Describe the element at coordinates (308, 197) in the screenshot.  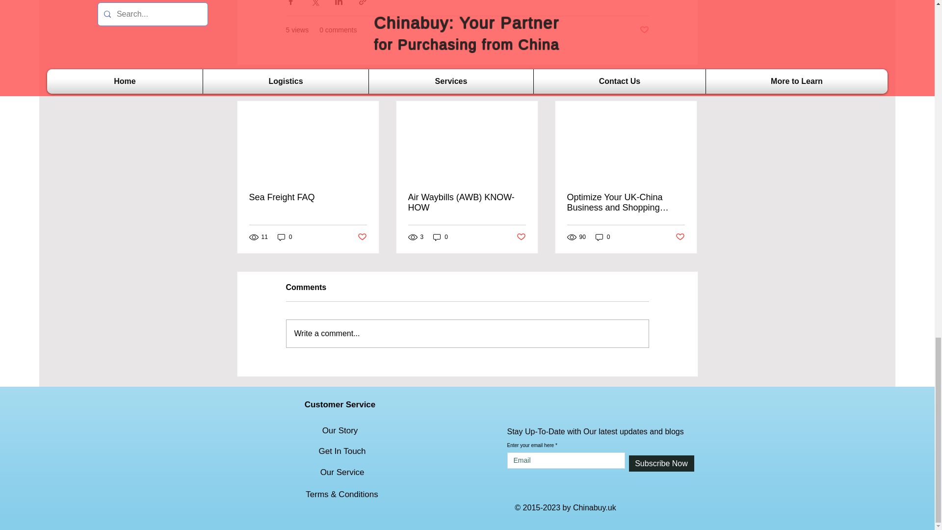
I see `Sea Freight FAQ` at that location.